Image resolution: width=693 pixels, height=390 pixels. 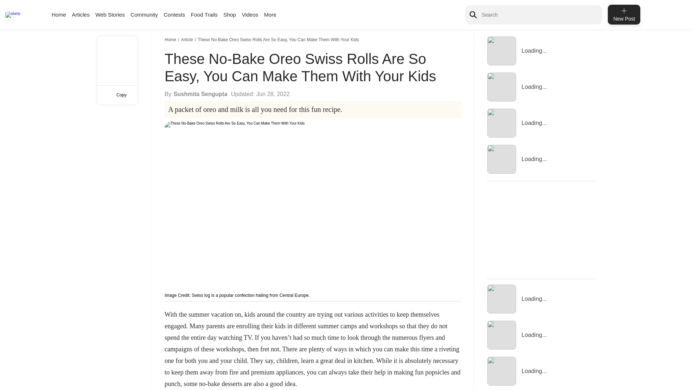 What do you see at coordinates (230, 14) in the screenshot?
I see `Shop` at bounding box center [230, 14].